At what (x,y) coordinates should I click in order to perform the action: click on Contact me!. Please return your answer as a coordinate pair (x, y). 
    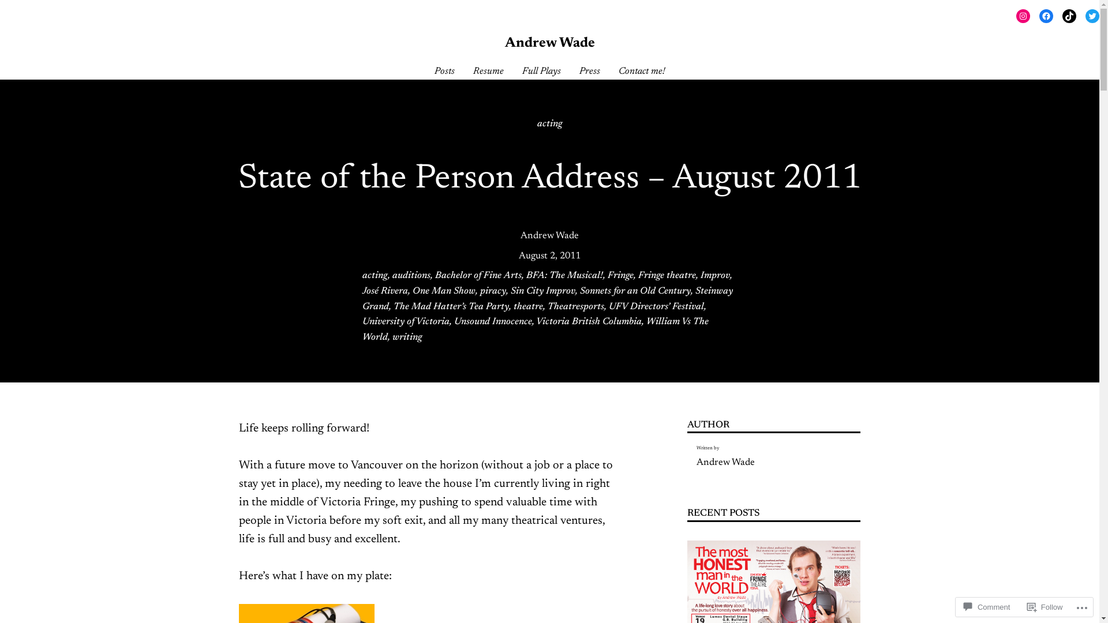
    Looking at the image, I should click on (642, 72).